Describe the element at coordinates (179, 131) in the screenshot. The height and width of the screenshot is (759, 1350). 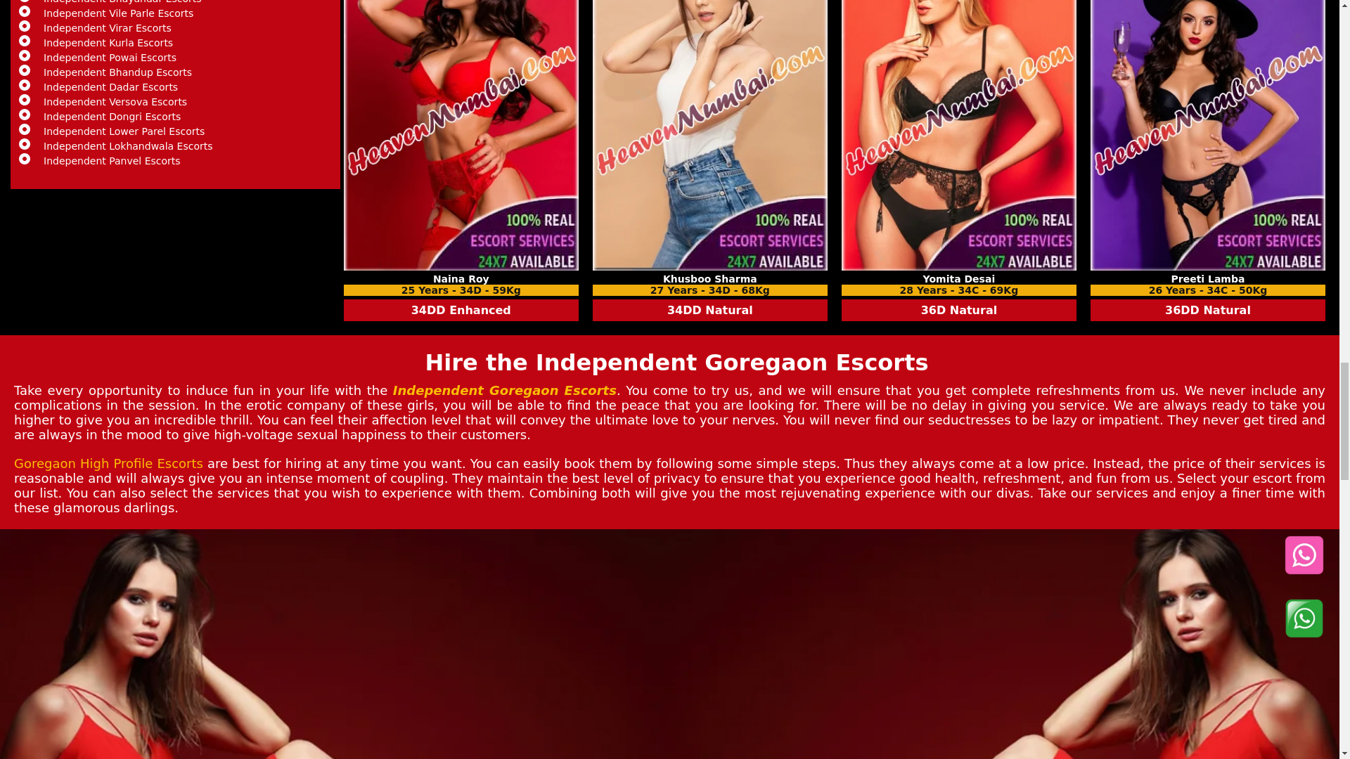
I see `Independent Lower Parel Escorts` at that location.